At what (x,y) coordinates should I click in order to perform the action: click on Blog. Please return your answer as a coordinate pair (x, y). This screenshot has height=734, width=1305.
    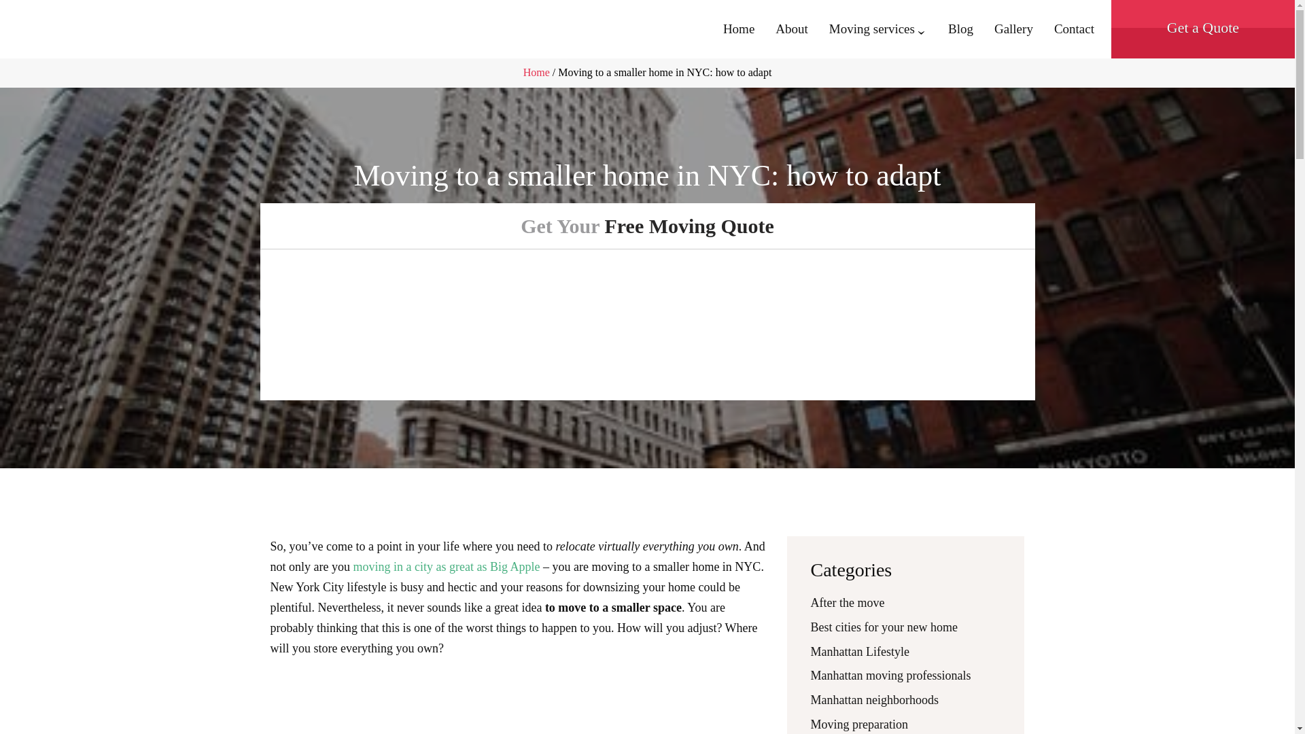
    Looking at the image, I should click on (961, 29).